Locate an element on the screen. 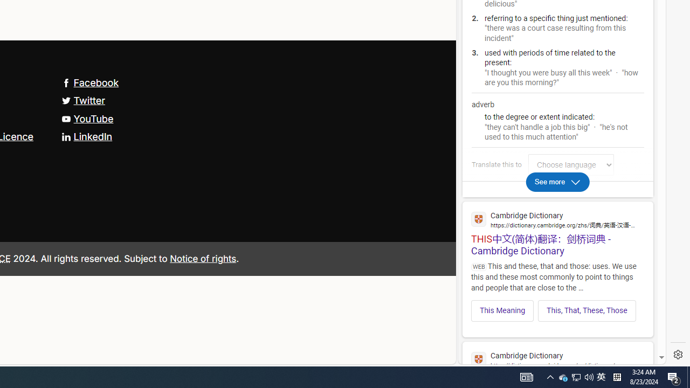 This screenshot has width=690, height=388. YouTube is located at coordinates (87, 119).